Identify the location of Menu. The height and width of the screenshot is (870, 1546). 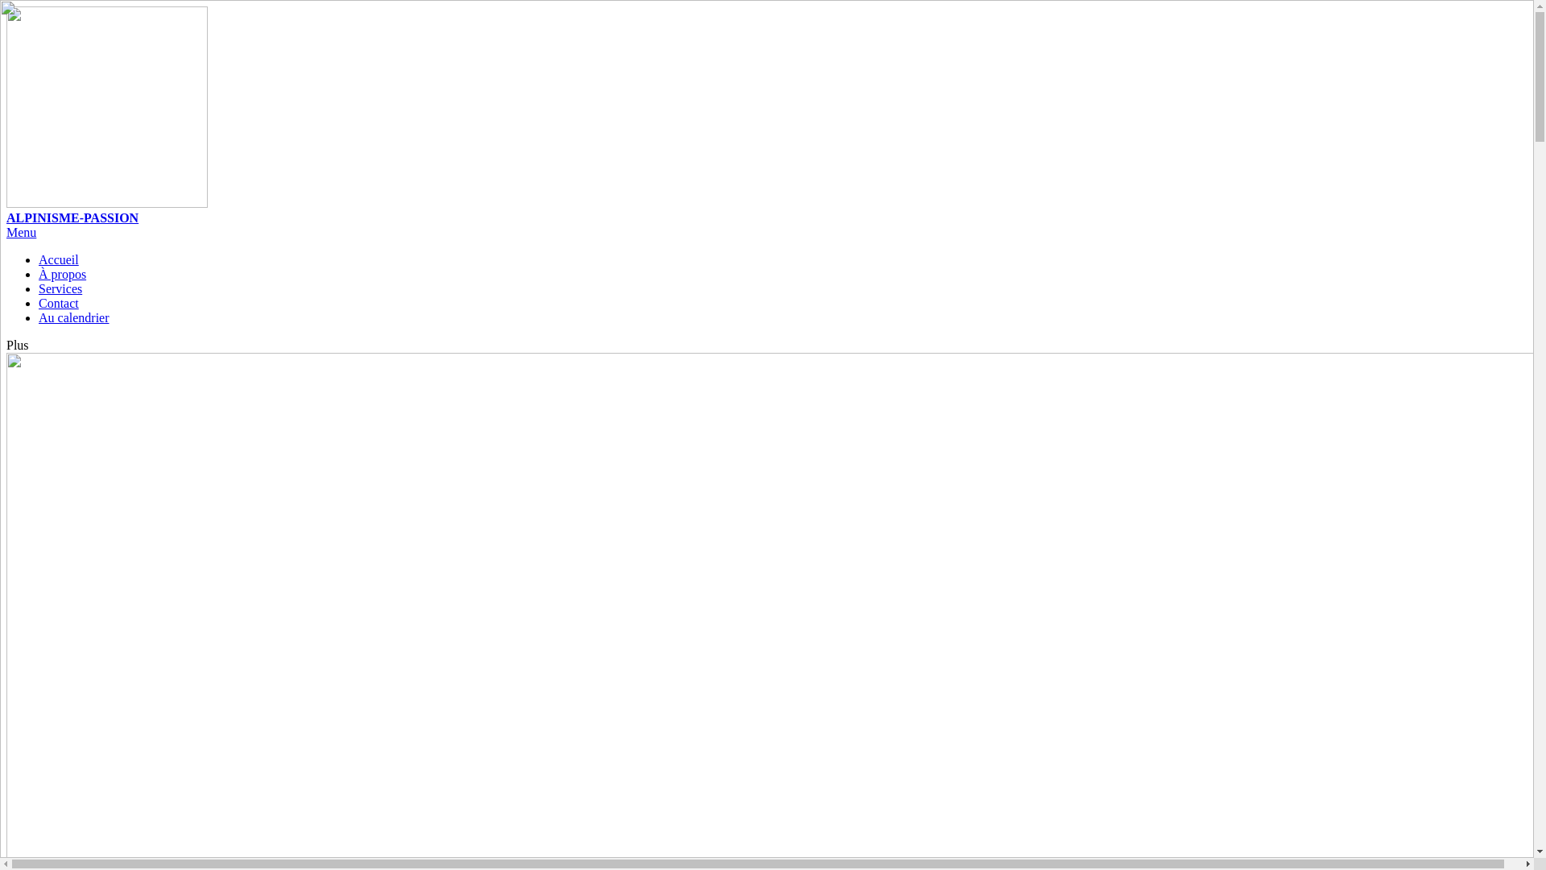
(21, 232).